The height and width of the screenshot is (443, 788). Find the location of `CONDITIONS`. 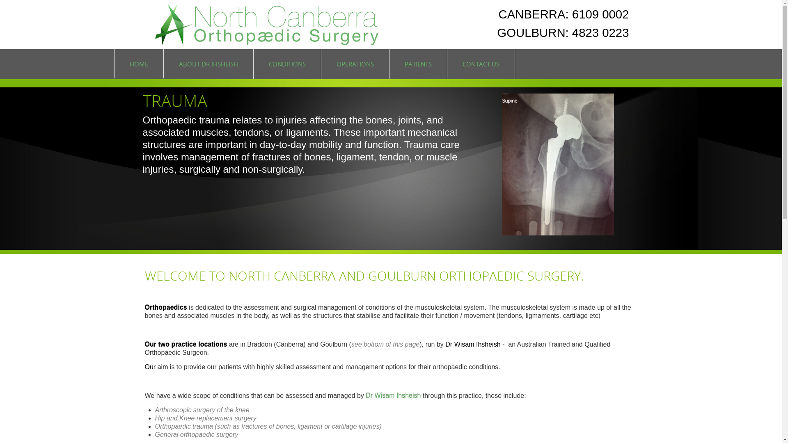

CONDITIONS is located at coordinates (287, 64).